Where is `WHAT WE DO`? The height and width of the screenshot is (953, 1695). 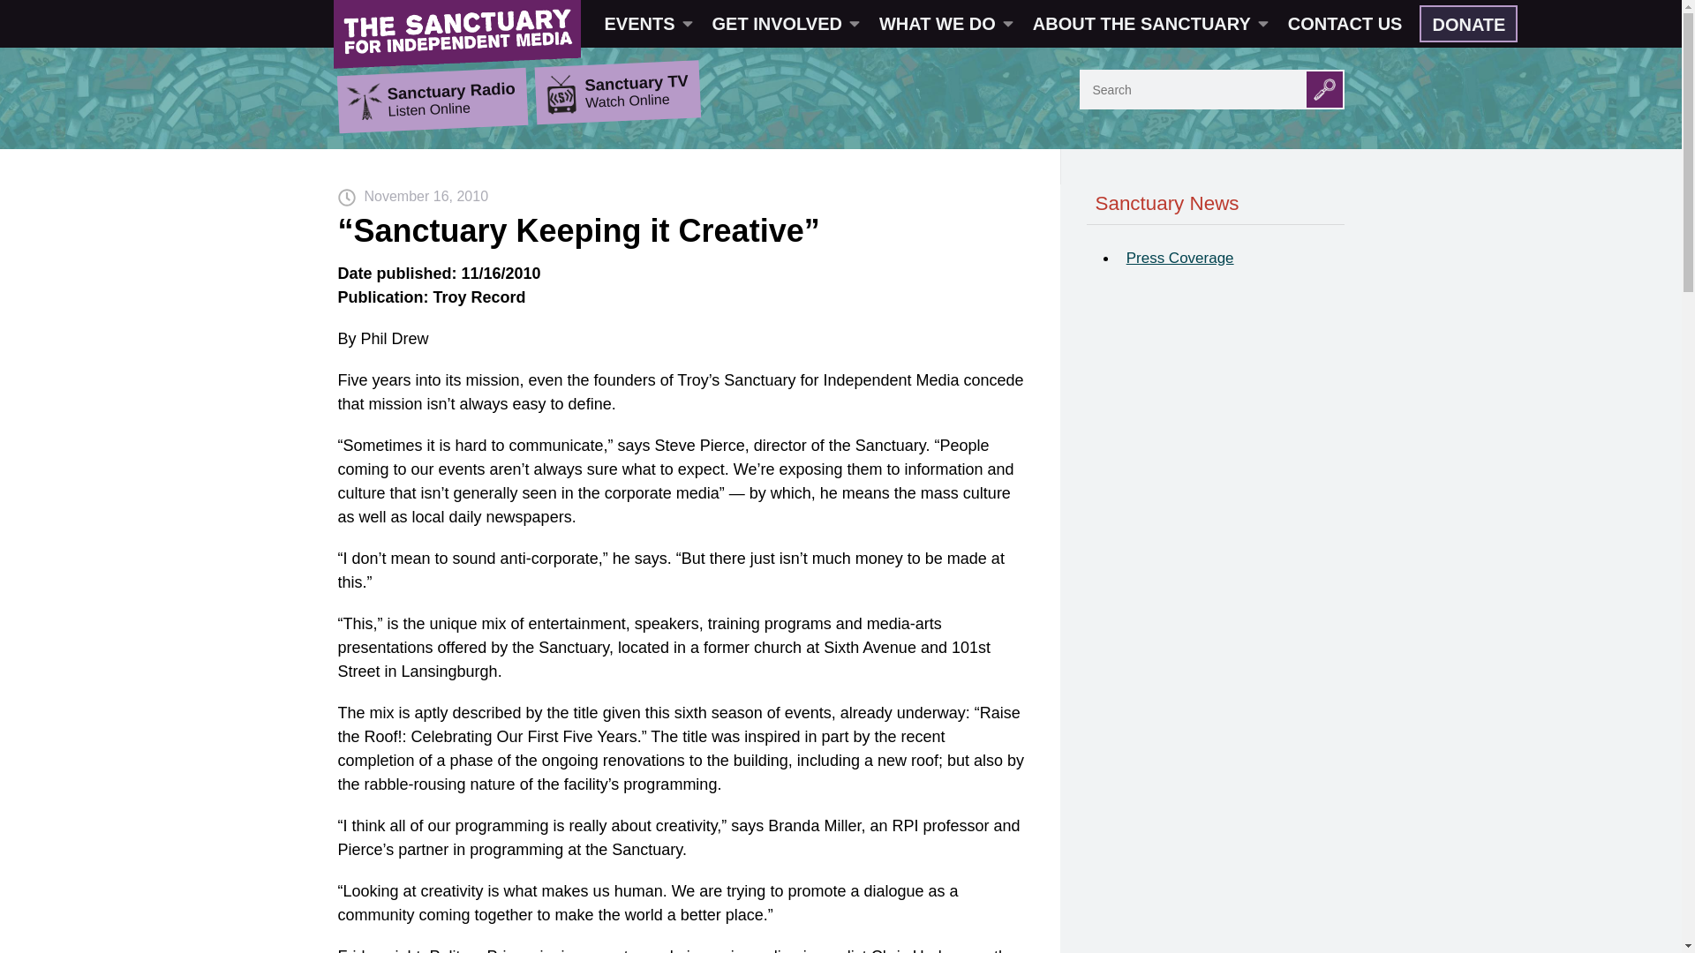 WHAT WE DO is located at coordinates (945, 23).